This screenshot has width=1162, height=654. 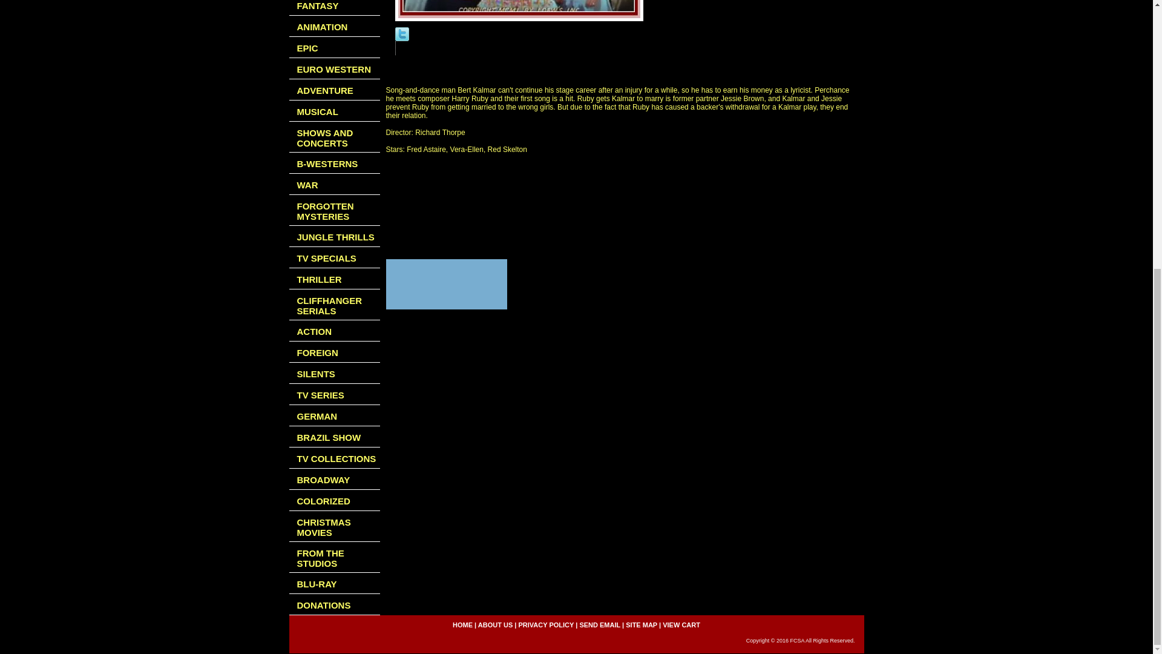 I want to click on THREE LITTLE WORDS - 1950 - ARLENE DAHL - RARE DVD, so click(x=518, y=10).